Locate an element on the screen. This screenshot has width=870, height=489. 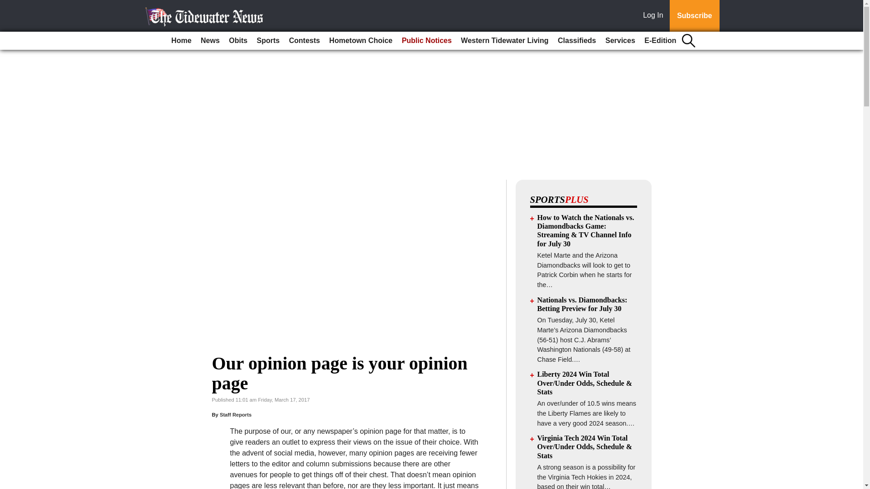
Contests is located at coordinates (304, 41).